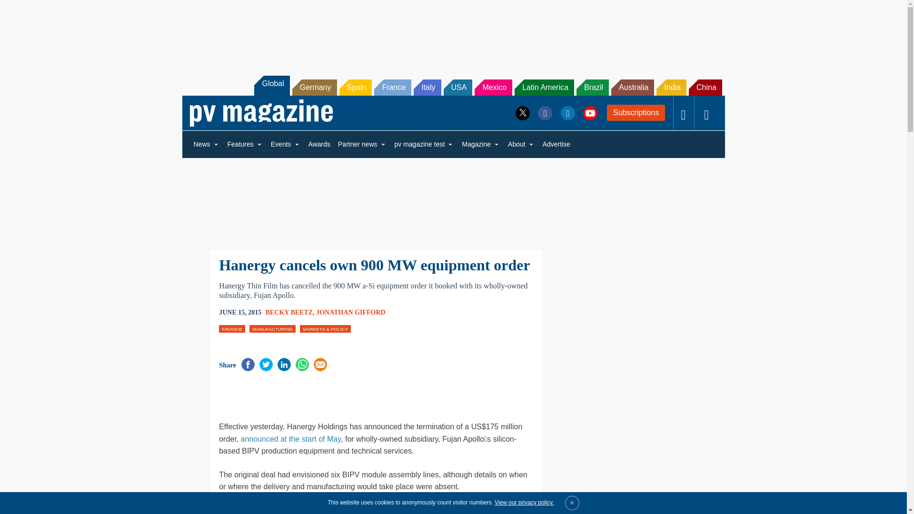 Image resolution: width=914 pixels, height=514 pixels. What do you see at coordinates (493, 88) in the screenshot?
I see `Mexico` at bounding box center [493, 88].